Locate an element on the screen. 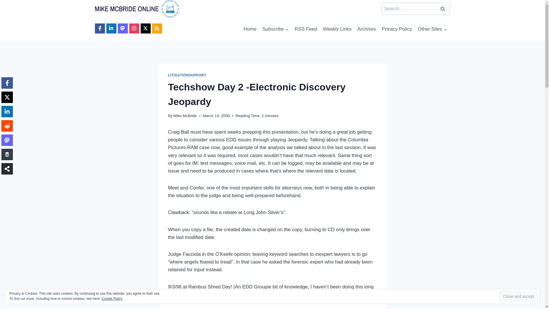 Image resolution: width=549 pixels, height=309 pixels. Archives is located at coordinates (366, 29).